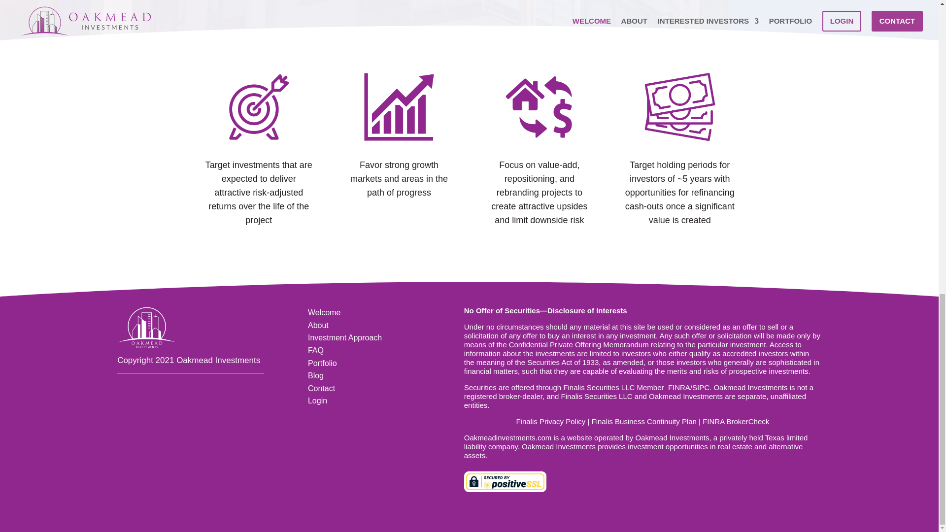  What do you see at coordinates (644, 421) in the screenshot?
I see `Finalis Business Continuity Plan` at bounding box center [644, 421].